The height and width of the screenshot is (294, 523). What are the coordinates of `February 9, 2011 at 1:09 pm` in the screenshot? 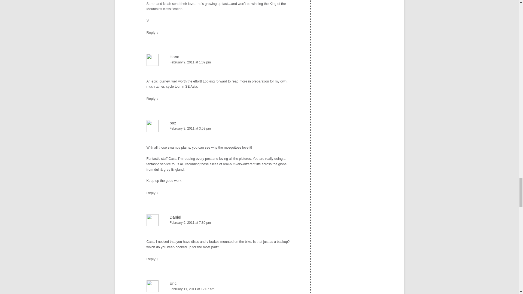 It's located at (220, 62).